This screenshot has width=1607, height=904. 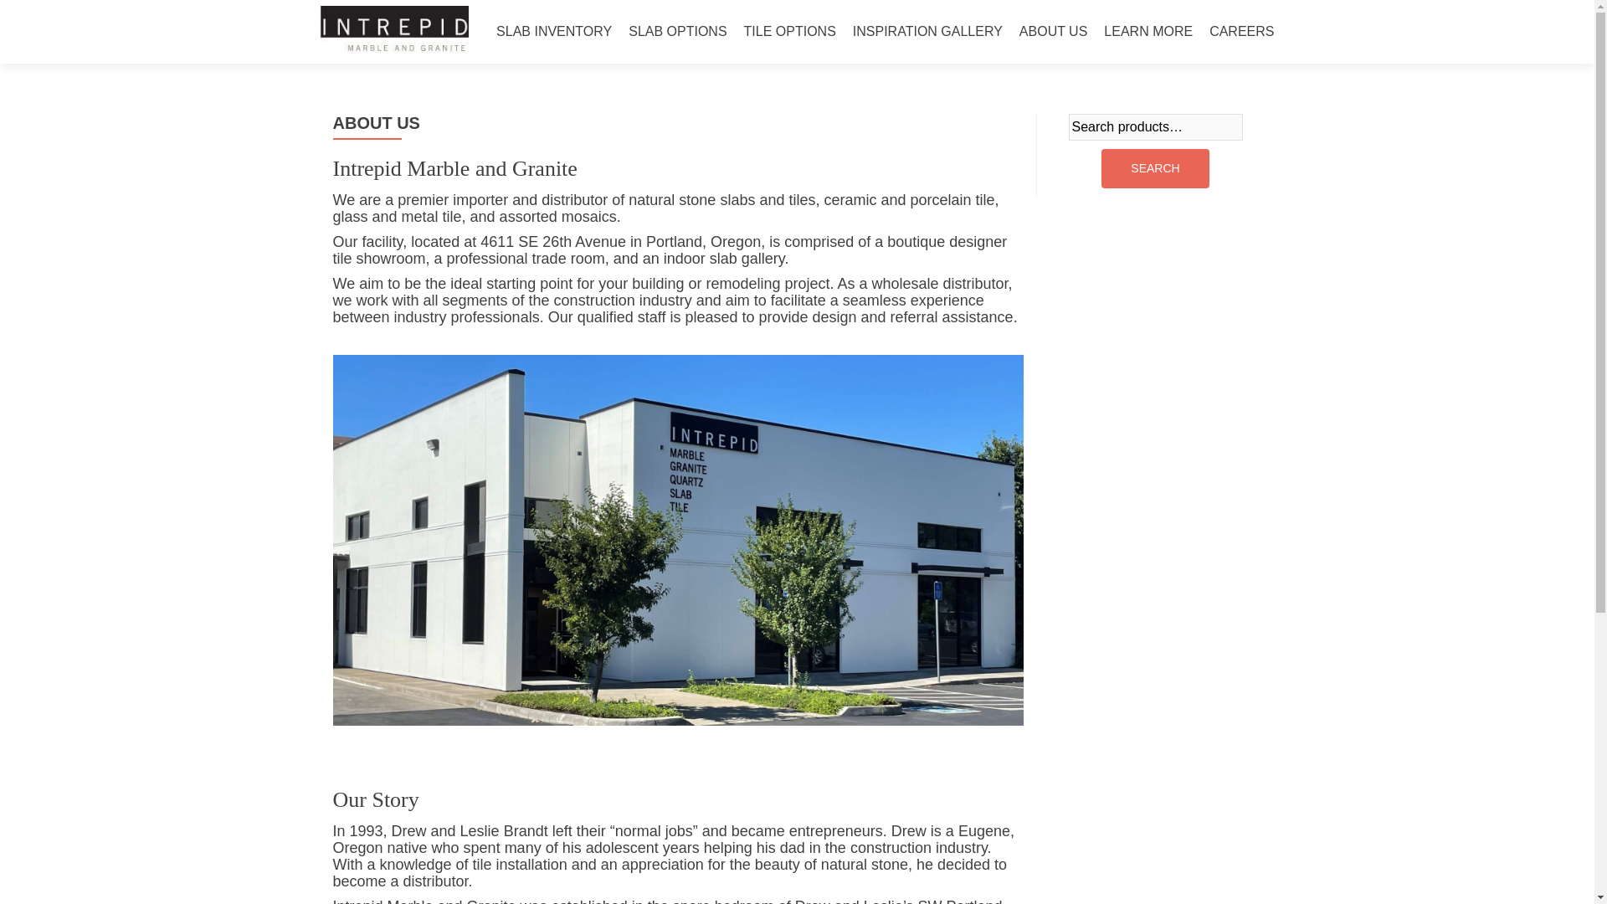 I want to click on SLAB INVENTORY, so click(x=554, y=32).